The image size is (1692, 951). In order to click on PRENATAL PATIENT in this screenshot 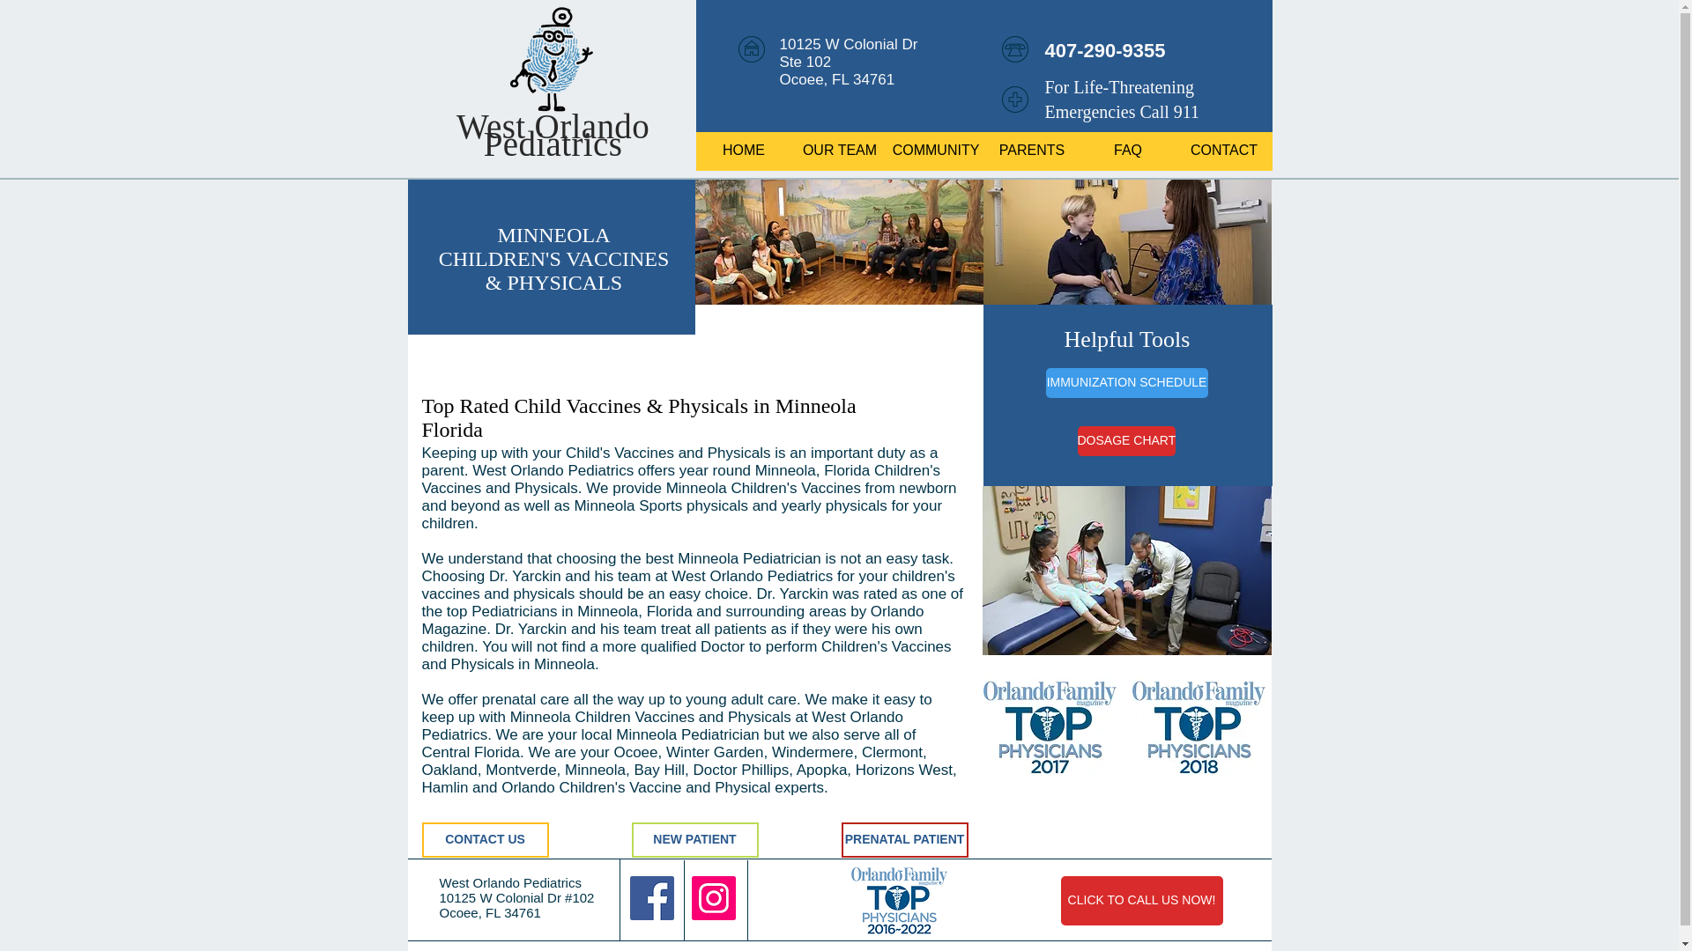, I will do `click(904, 840)`.